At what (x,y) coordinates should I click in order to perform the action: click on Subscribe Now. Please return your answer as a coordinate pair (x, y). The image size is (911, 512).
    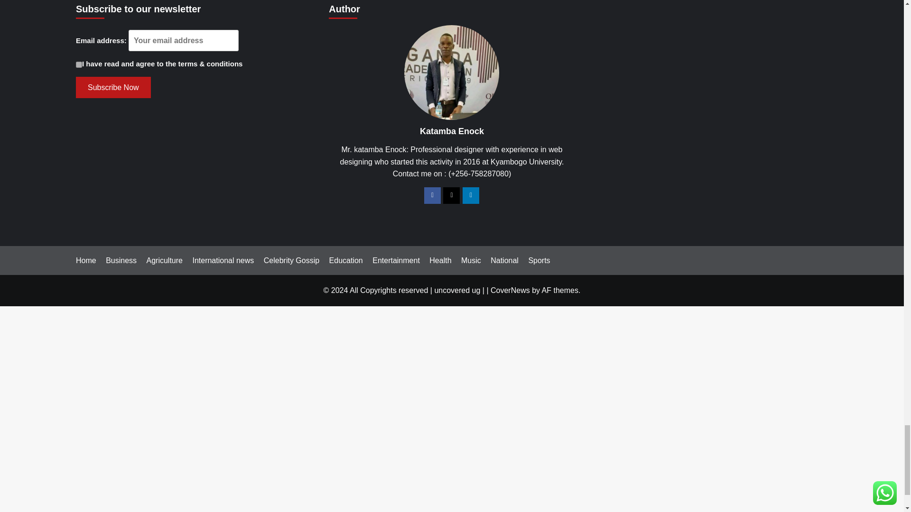
    Looking at the image, I should click on (113, 87).